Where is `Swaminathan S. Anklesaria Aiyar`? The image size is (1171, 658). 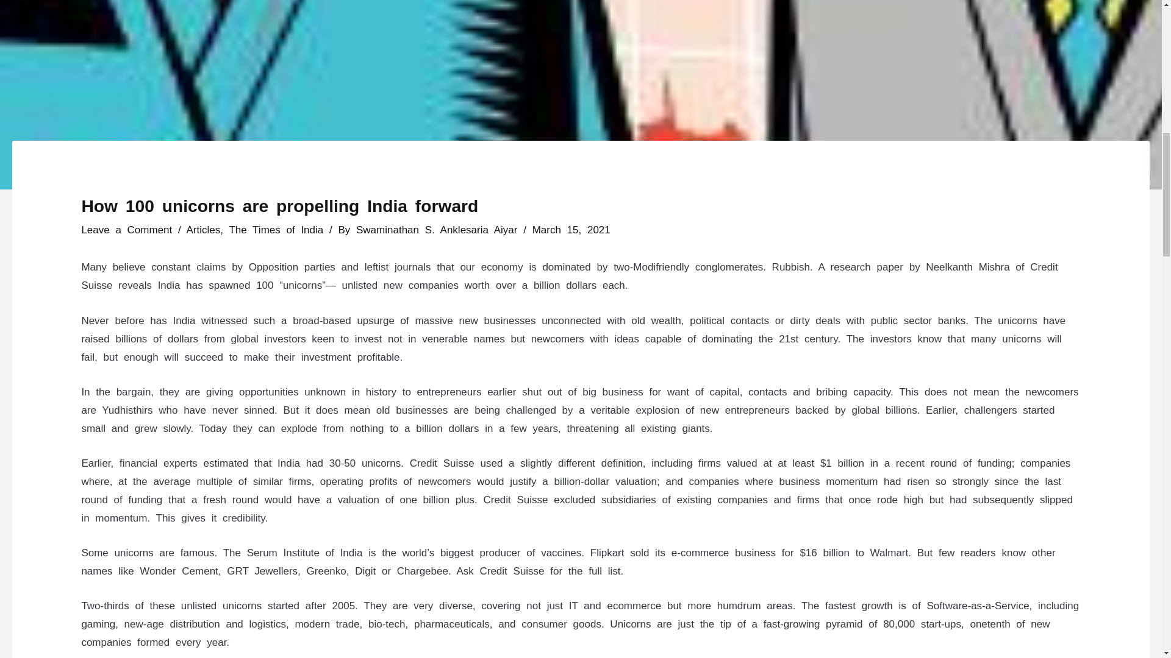 Swaminathan S. Anklesaria Aiyar is located at coordinates (439, 230).